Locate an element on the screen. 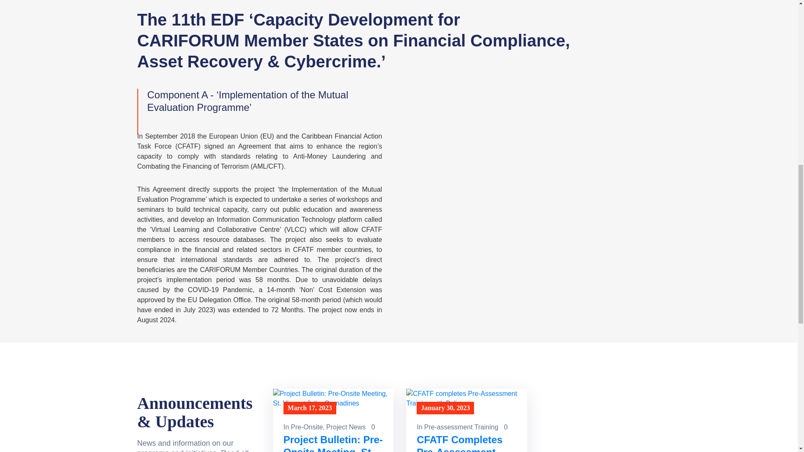 The image size is (804, 452). Pre-Onsite is located at coordinates (307, 427).